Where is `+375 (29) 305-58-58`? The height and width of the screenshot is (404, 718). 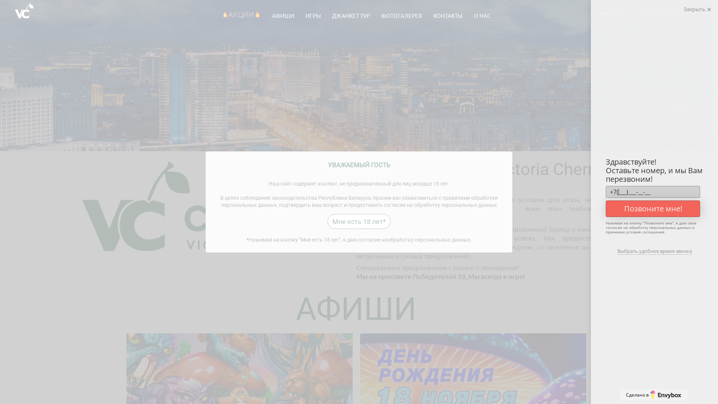 +375 (29) 305-58-58 is located at coordinates (668, 15).